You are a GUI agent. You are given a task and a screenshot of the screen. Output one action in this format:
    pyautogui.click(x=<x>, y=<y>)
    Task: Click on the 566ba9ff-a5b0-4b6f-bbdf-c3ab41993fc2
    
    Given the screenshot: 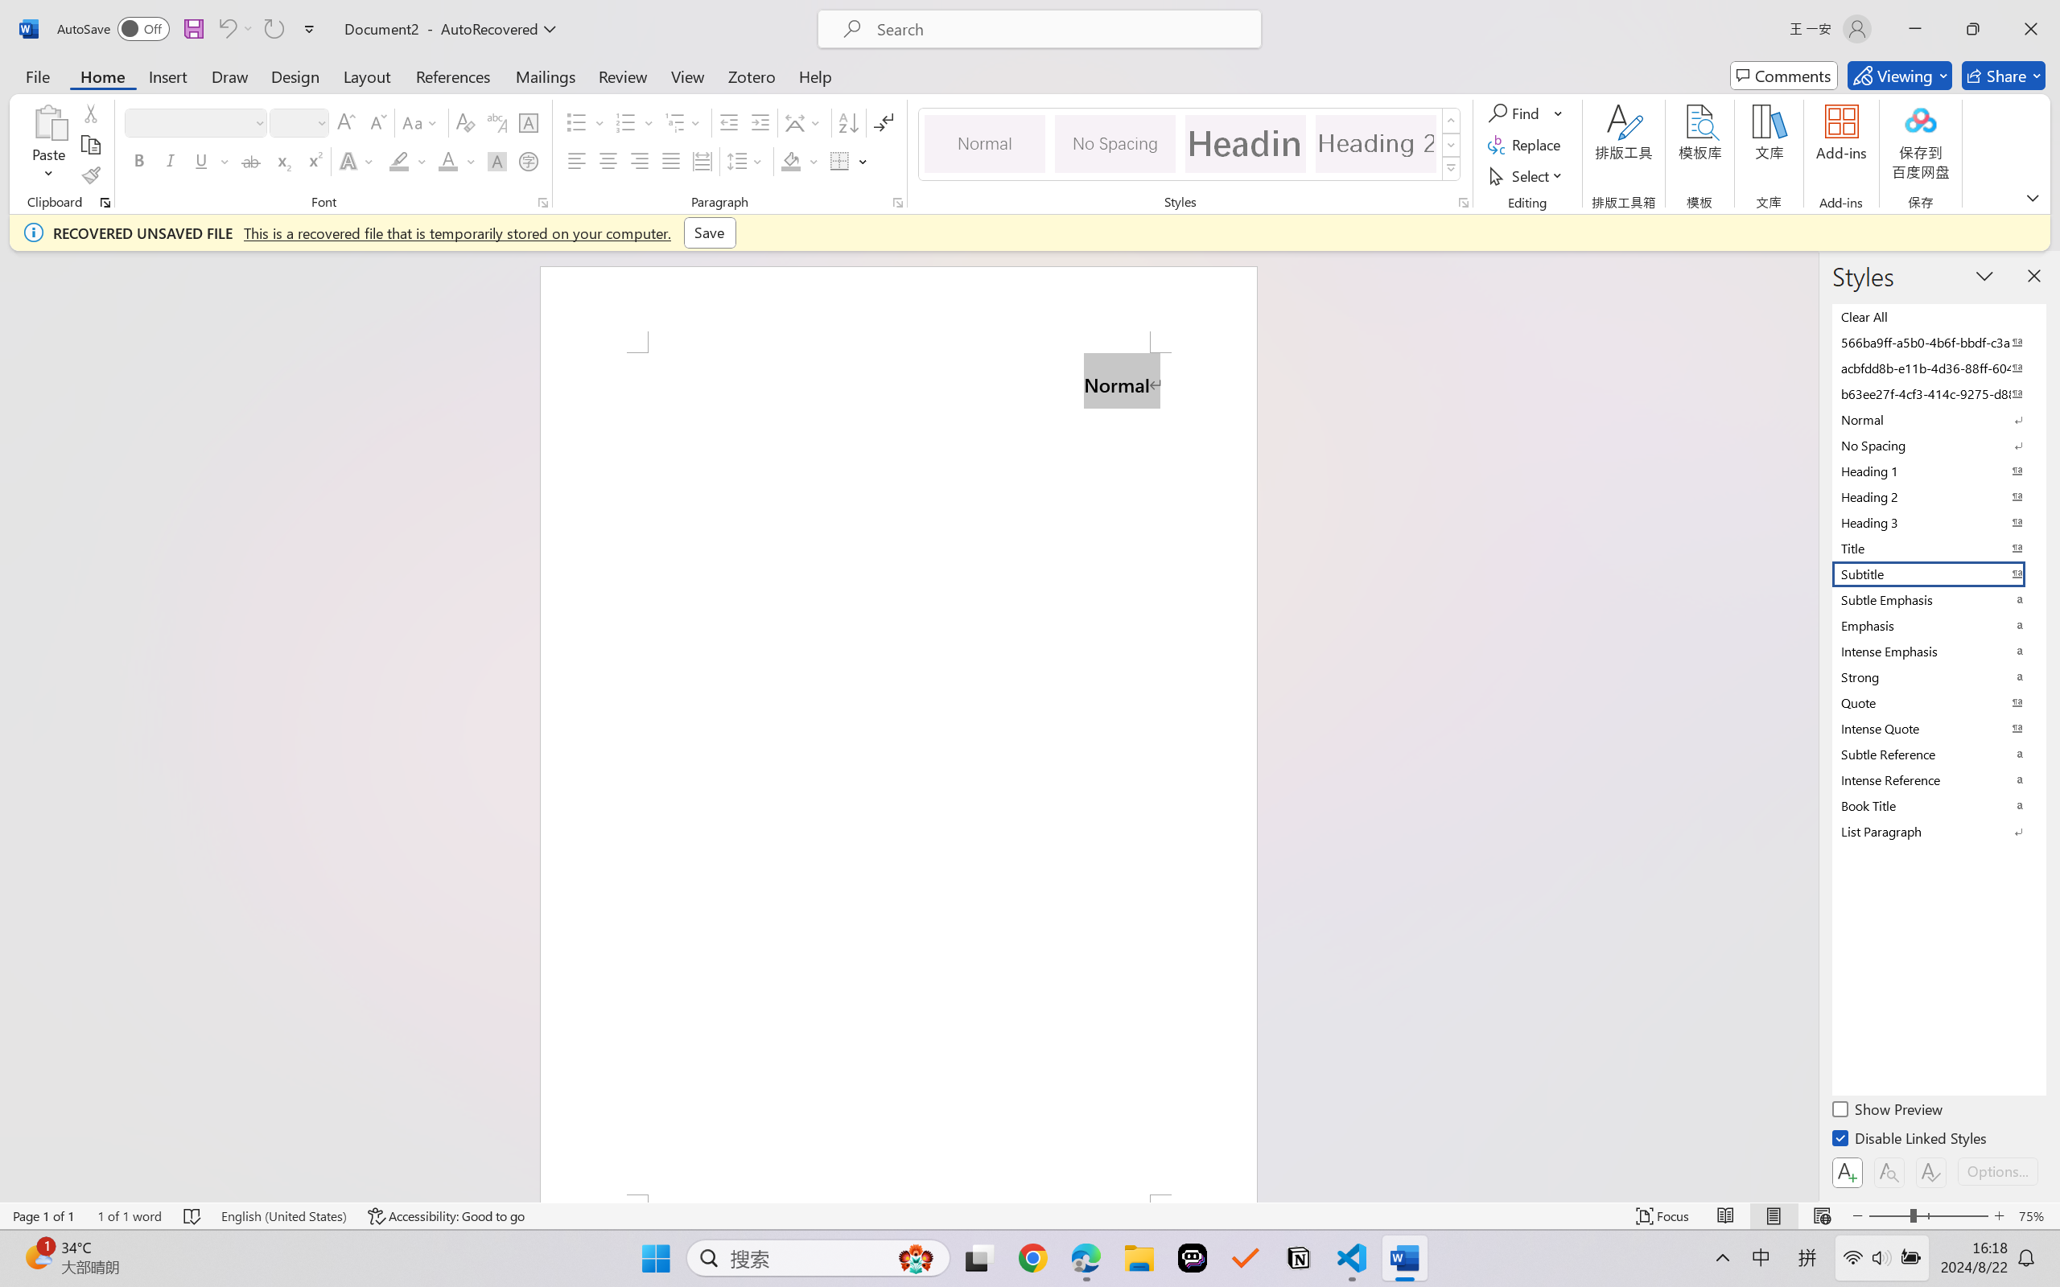 What is the action you would take?
    pyautogui.click(x=1938, y=342)
    